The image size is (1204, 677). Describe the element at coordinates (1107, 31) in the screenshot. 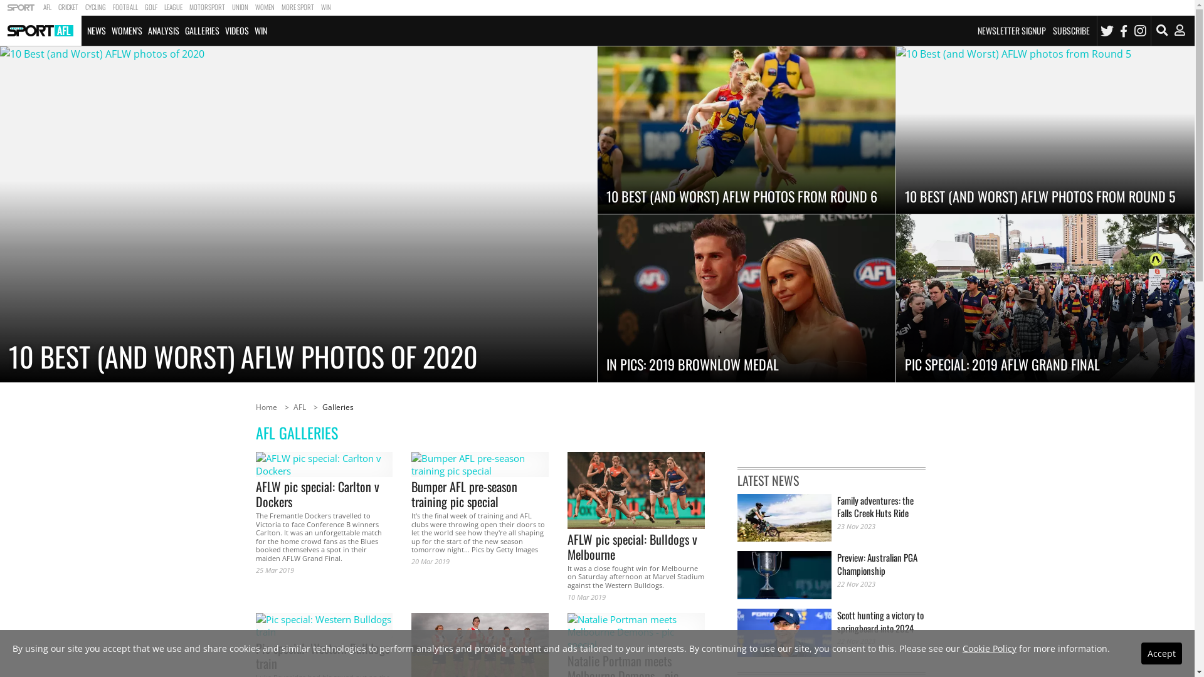

I see `Follow on Twitter` at that location.